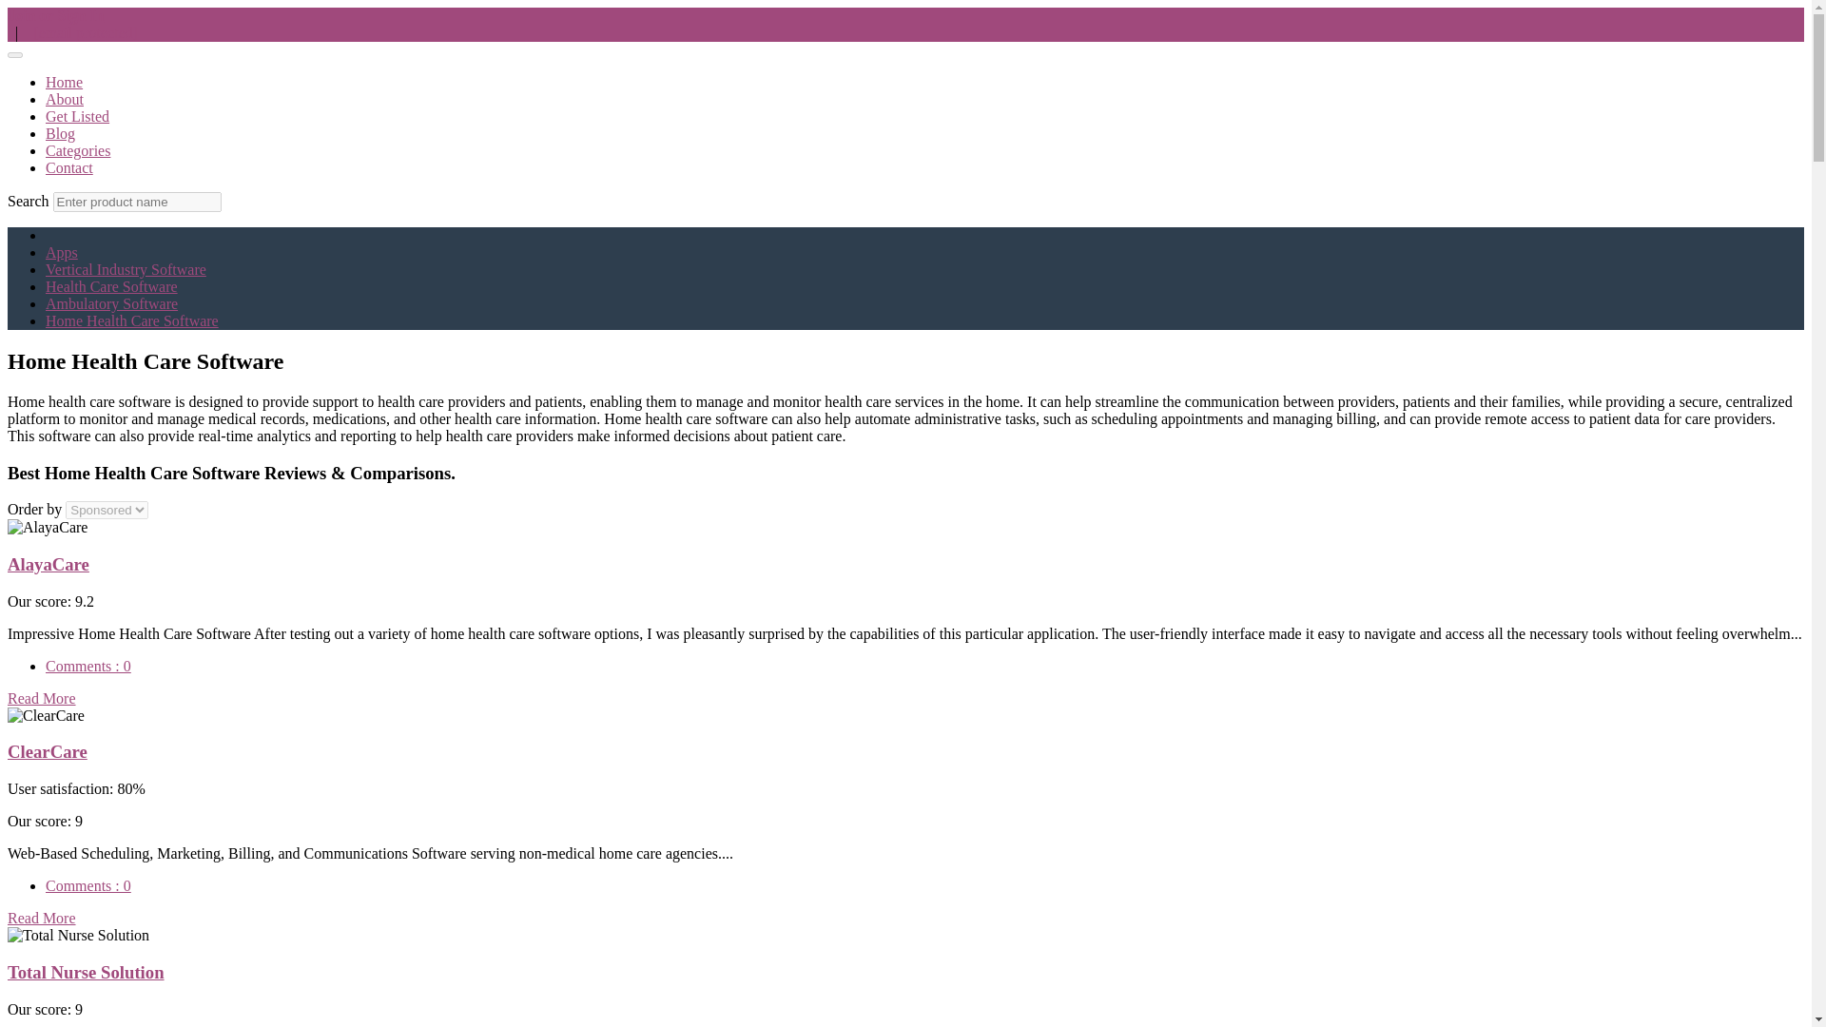  Describe the element at coordinates (86, 972) in the screenshot. I see `Total Nurse Solution` at that location.